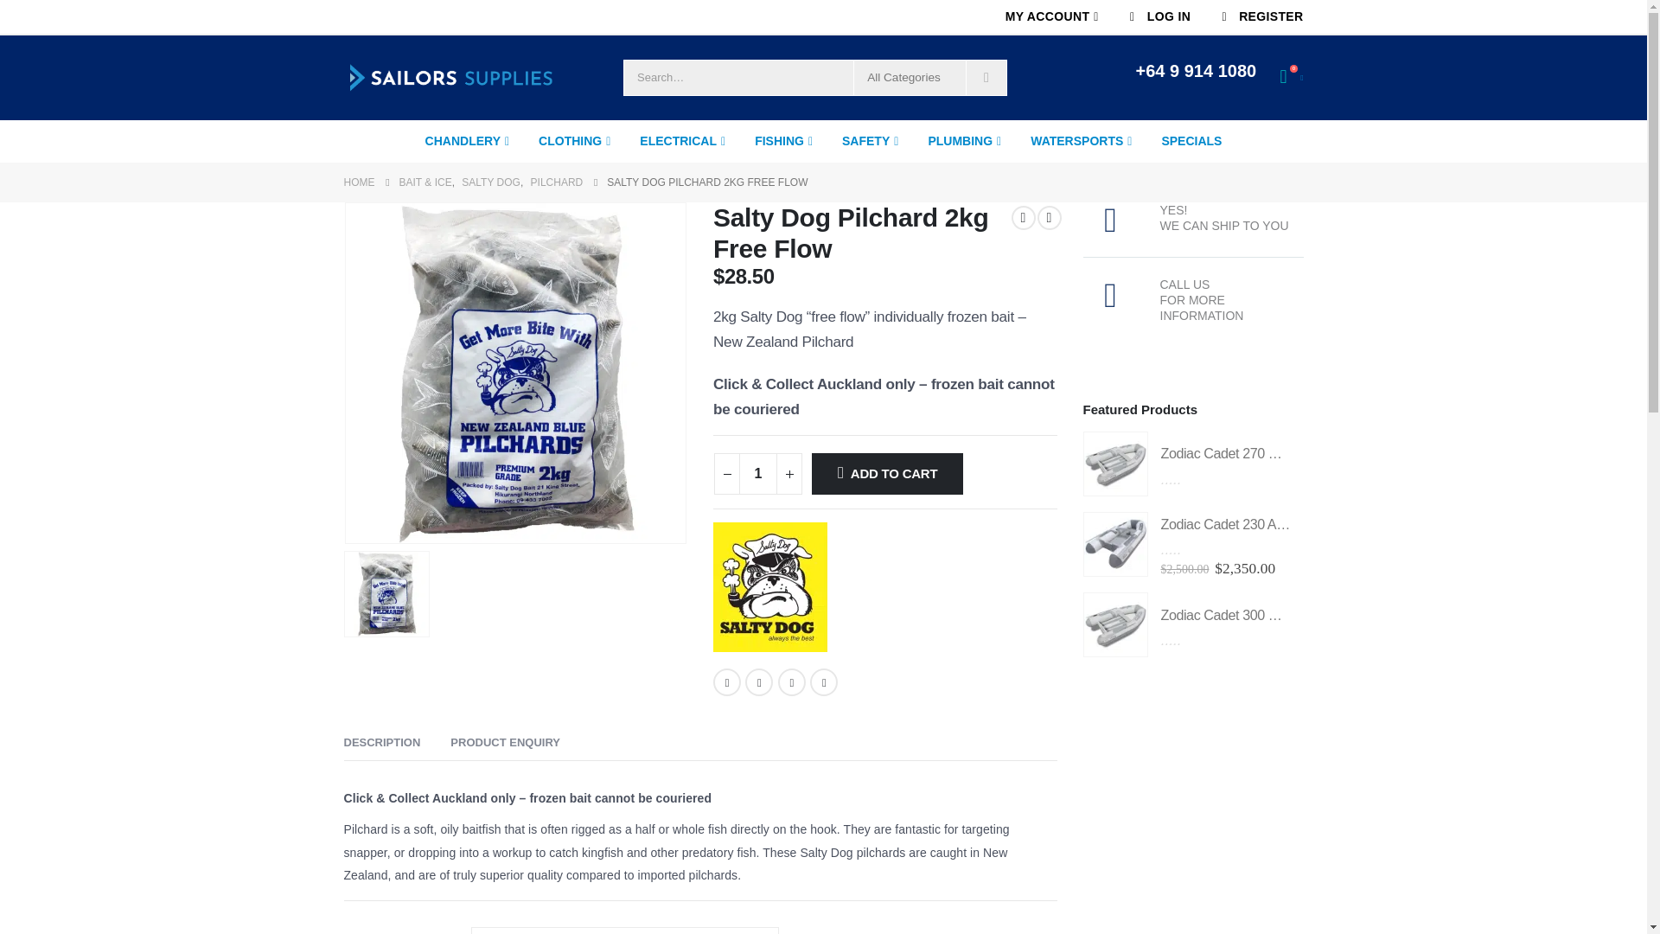 The height and width of the screenshot is (934, 1660). What do you see at coordinates (515, 374) in the screenshot?
I see `Salty Dog Pilchard FF 2kg` at bounding box center [515, 374].